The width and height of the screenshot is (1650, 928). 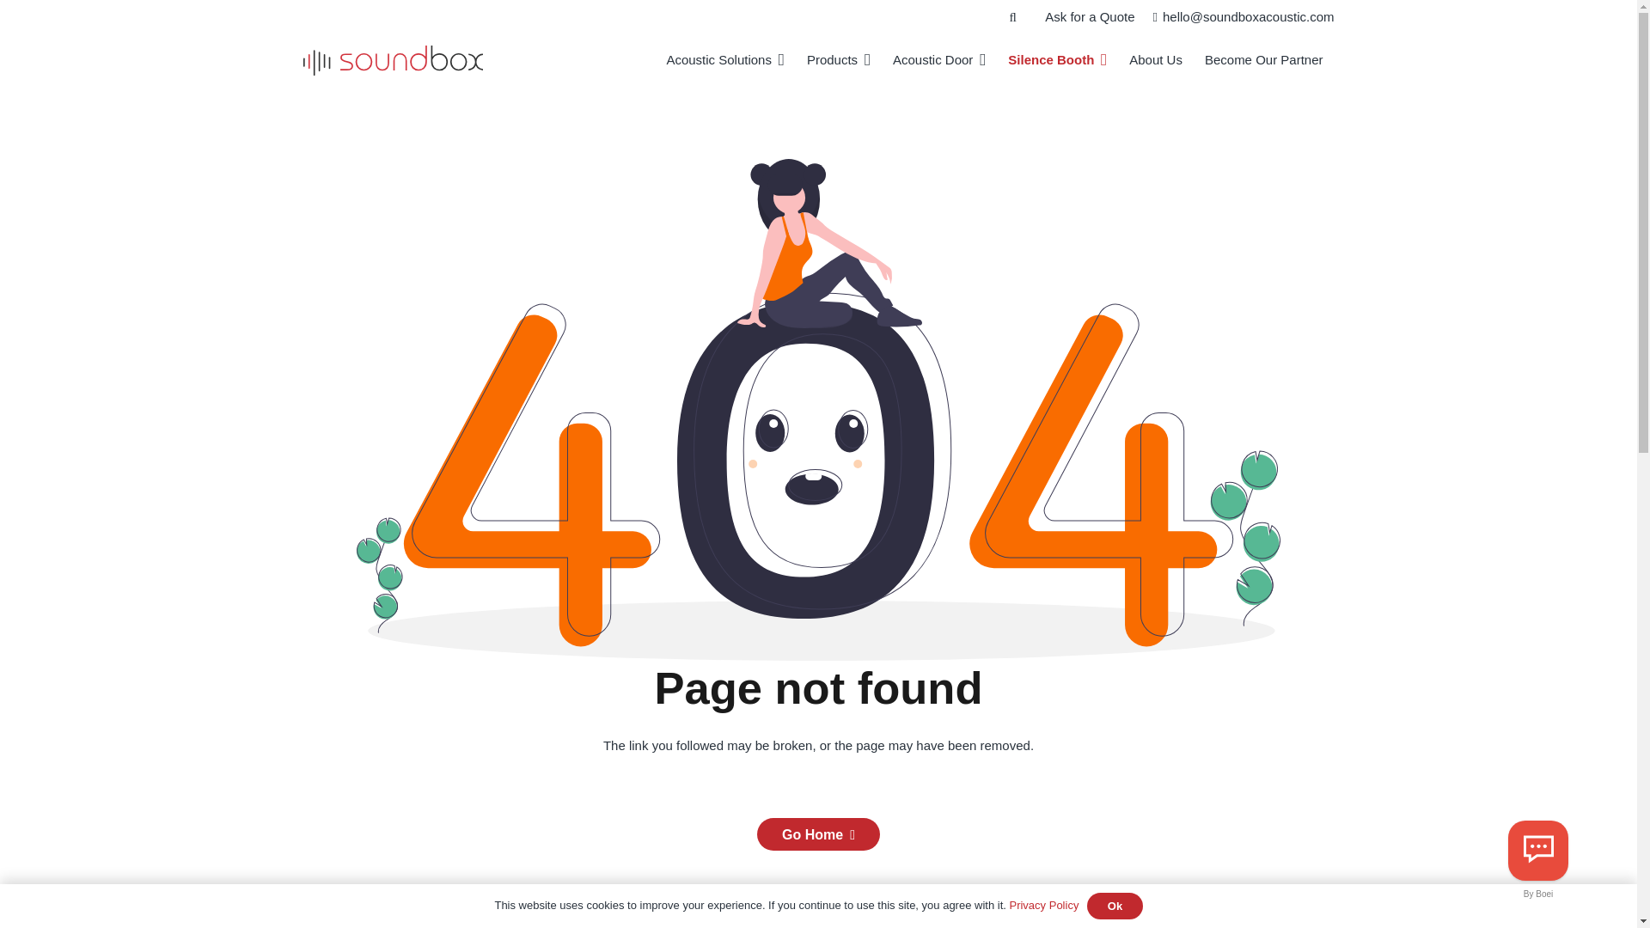 I want to click on Products, so click(x=838, y=60).